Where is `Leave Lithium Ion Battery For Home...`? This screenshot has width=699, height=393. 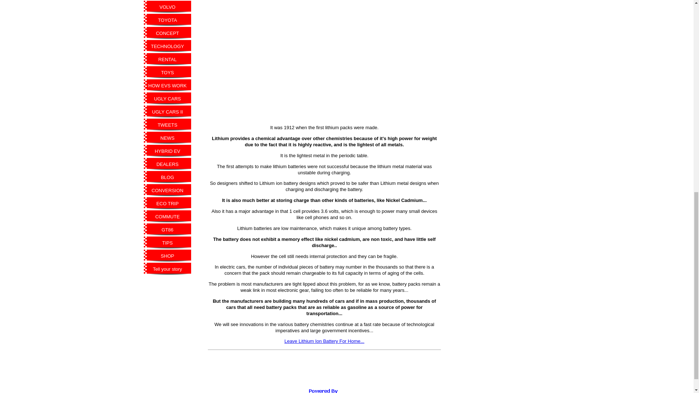
Leave Lithium Ion Battery For Home... is located at coordinates (324, 341).